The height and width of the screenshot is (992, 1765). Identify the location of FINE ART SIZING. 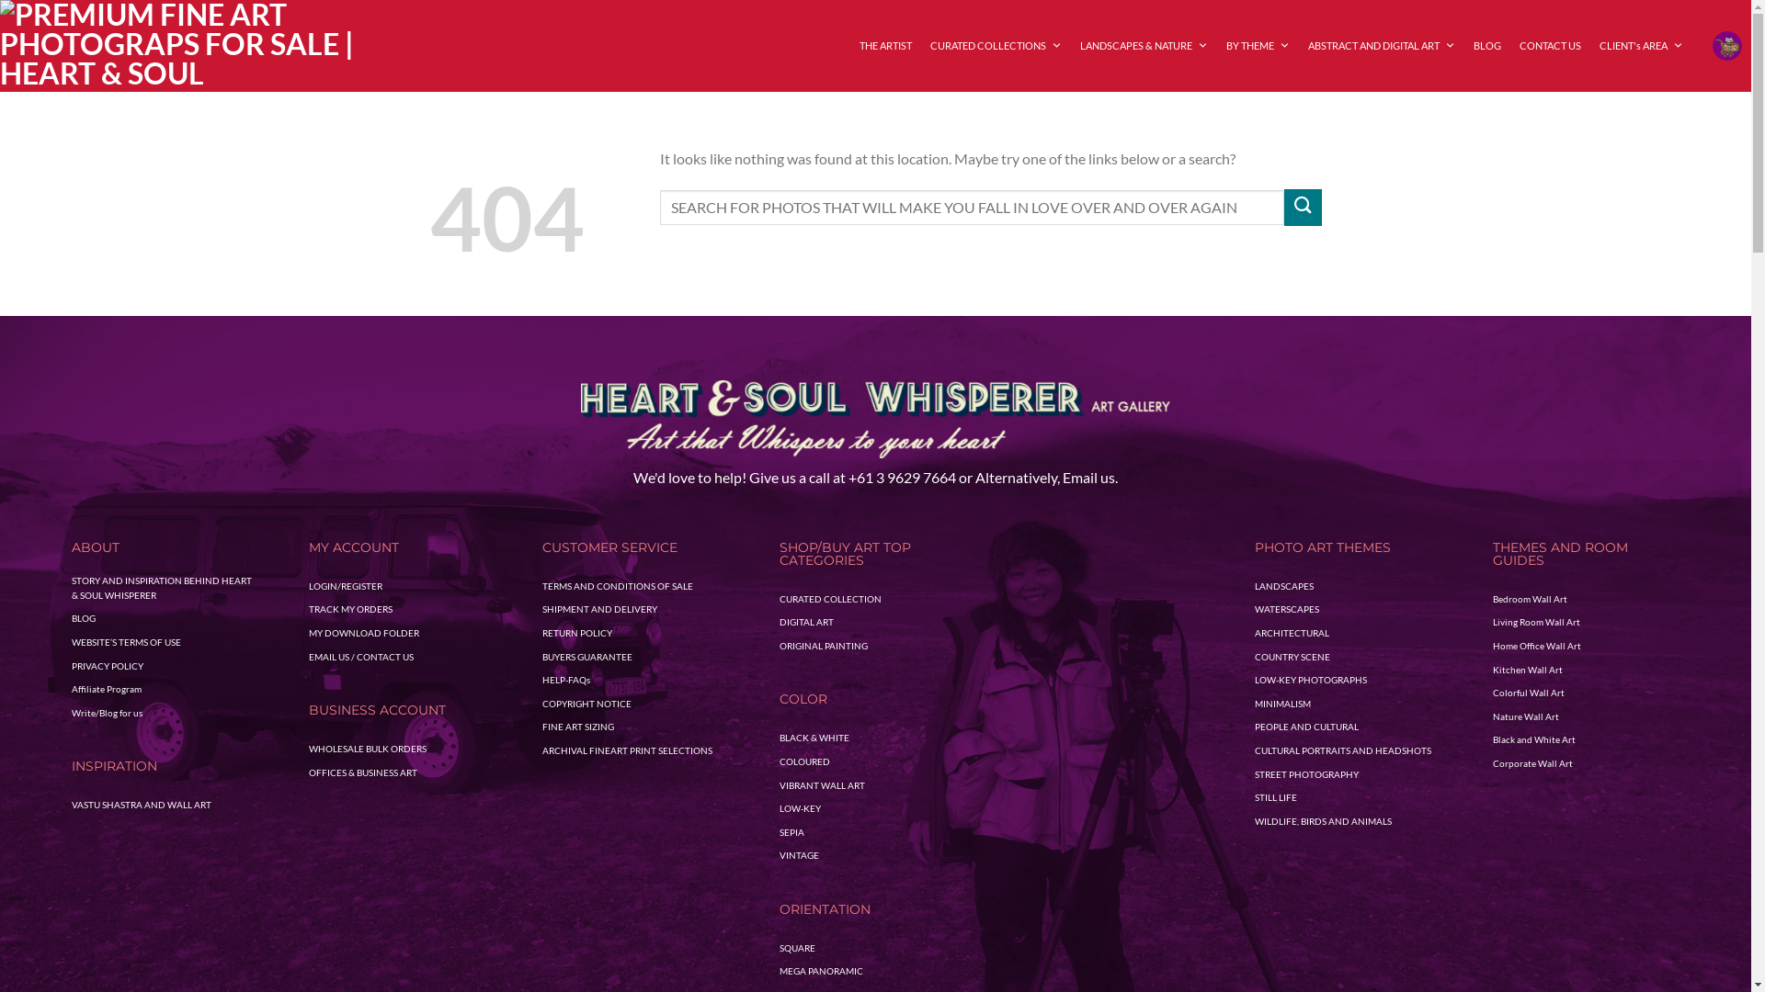
(578, 727).